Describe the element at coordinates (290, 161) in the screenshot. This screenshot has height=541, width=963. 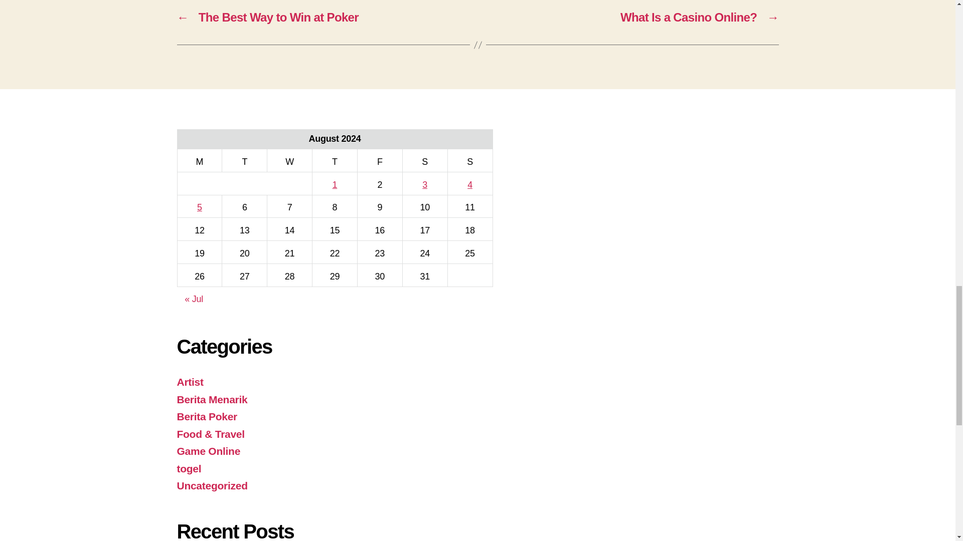
I see `Wednesday` at that location.